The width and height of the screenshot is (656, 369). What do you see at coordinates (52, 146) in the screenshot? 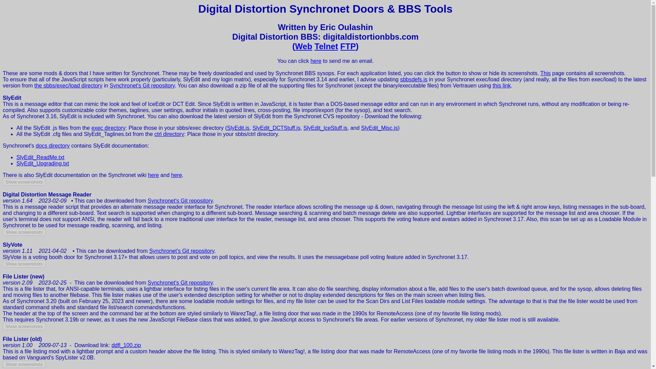
I see `docs directory` at bounding box center [52, 146].